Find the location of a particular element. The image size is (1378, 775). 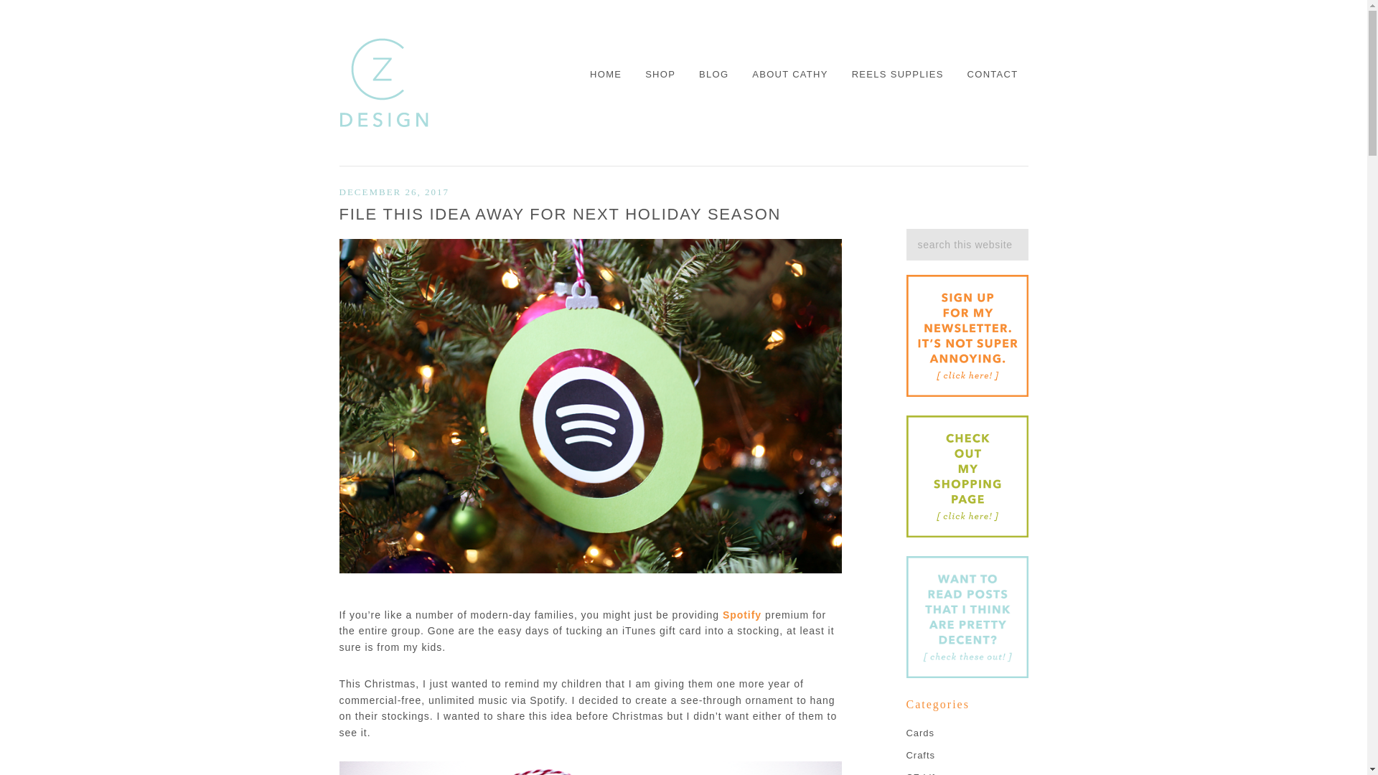

ABOUT CATHY is located at coordinates (789, 75).